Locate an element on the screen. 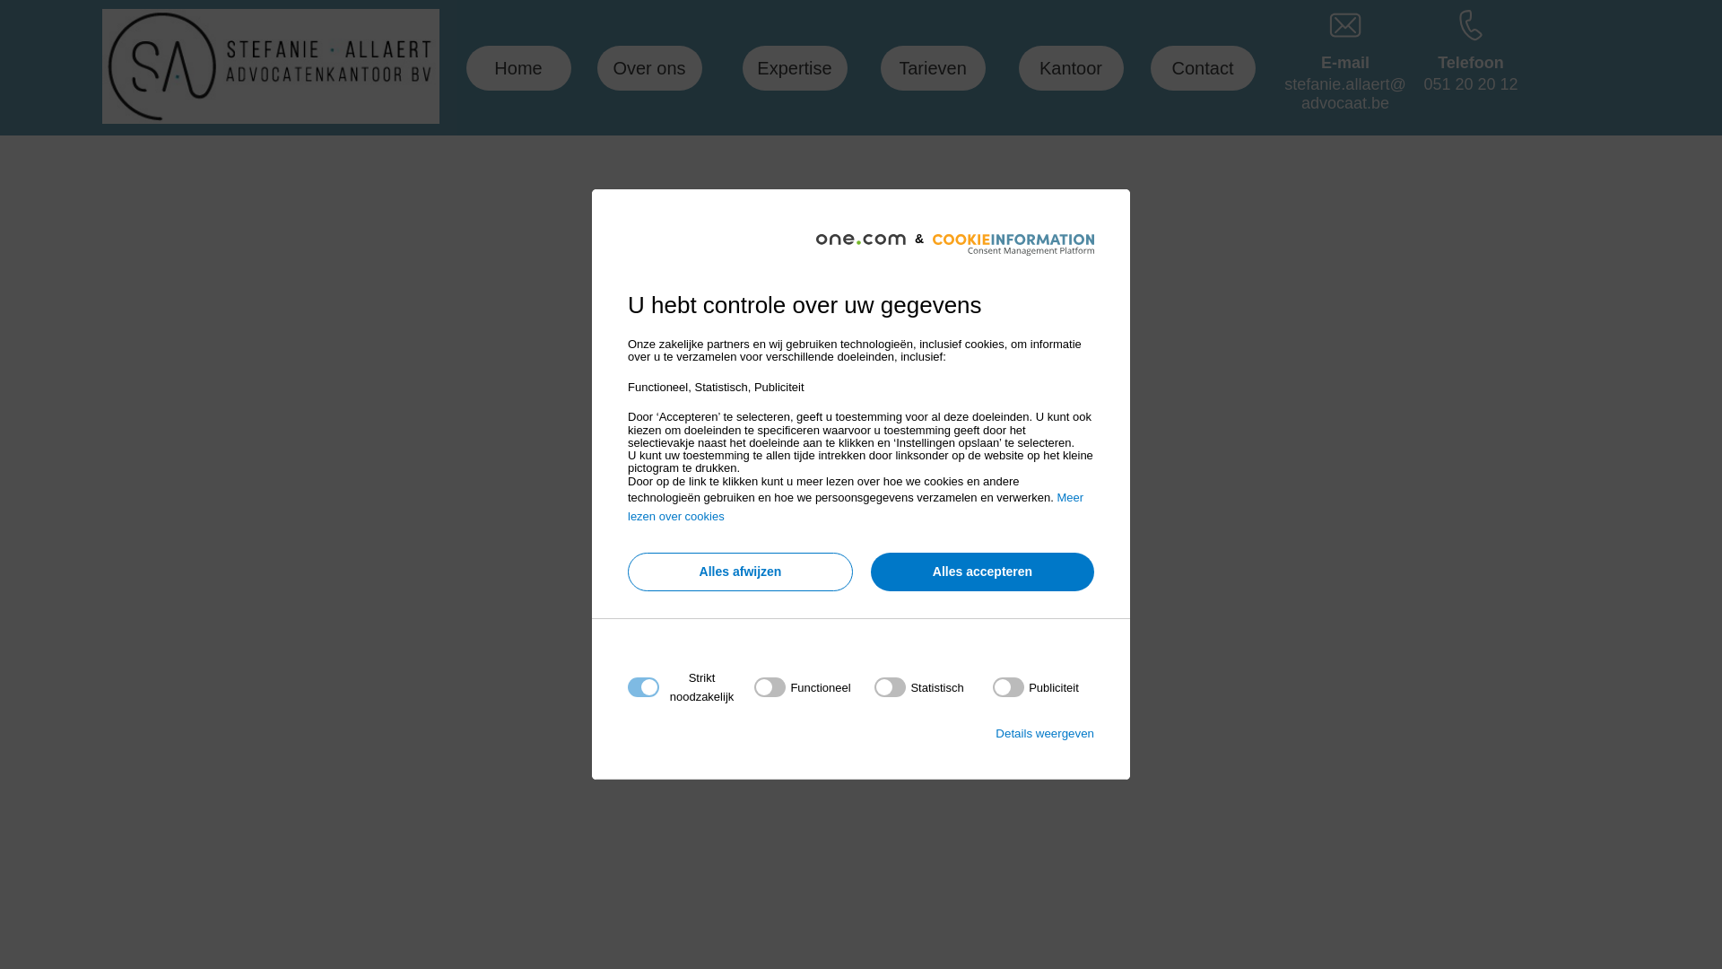  051 20 20 12 is located at coordinates (1471, 84).